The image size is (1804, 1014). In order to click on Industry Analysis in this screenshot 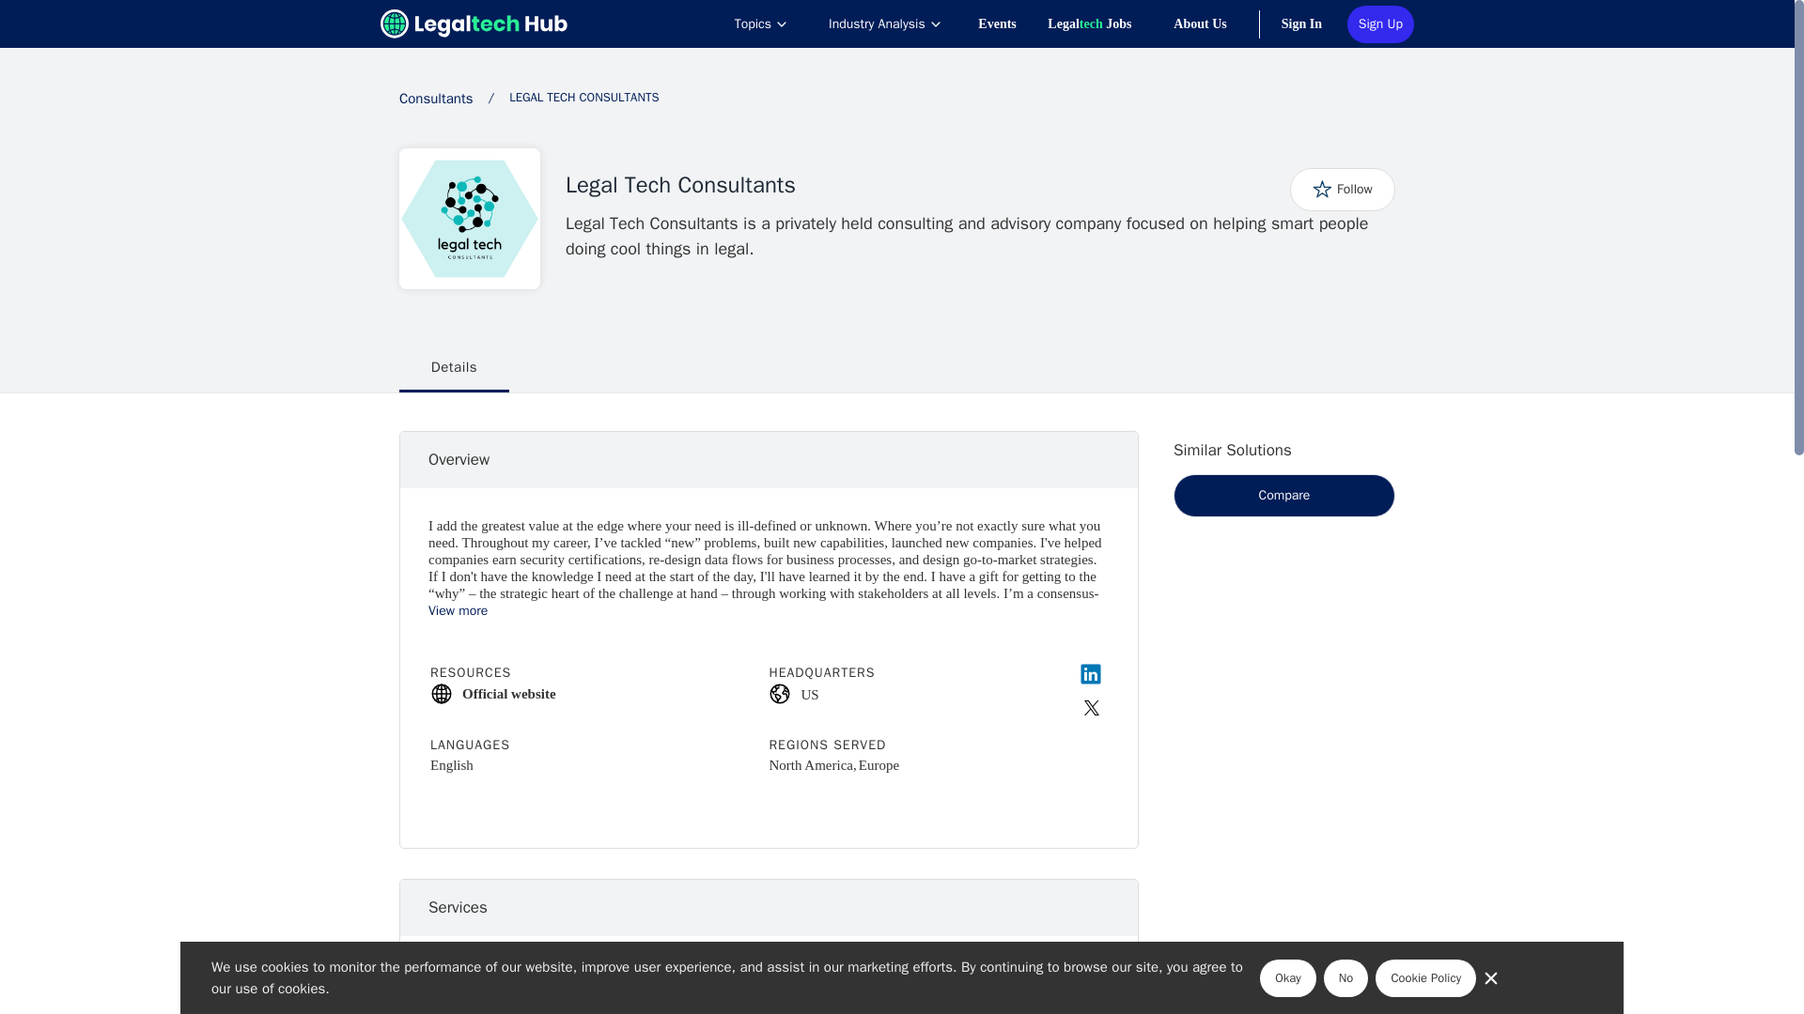, I will do `click(885, 23)`.